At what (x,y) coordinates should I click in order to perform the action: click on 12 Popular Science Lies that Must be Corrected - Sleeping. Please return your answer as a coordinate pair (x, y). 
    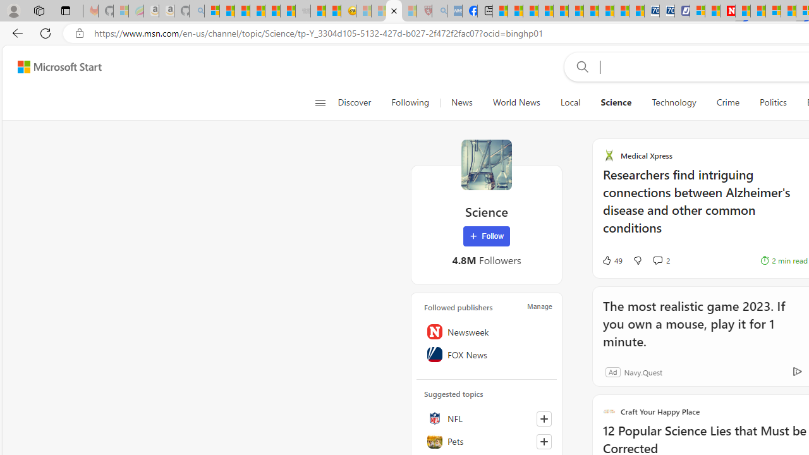
    Looking at the image, I should click on (410, 11).